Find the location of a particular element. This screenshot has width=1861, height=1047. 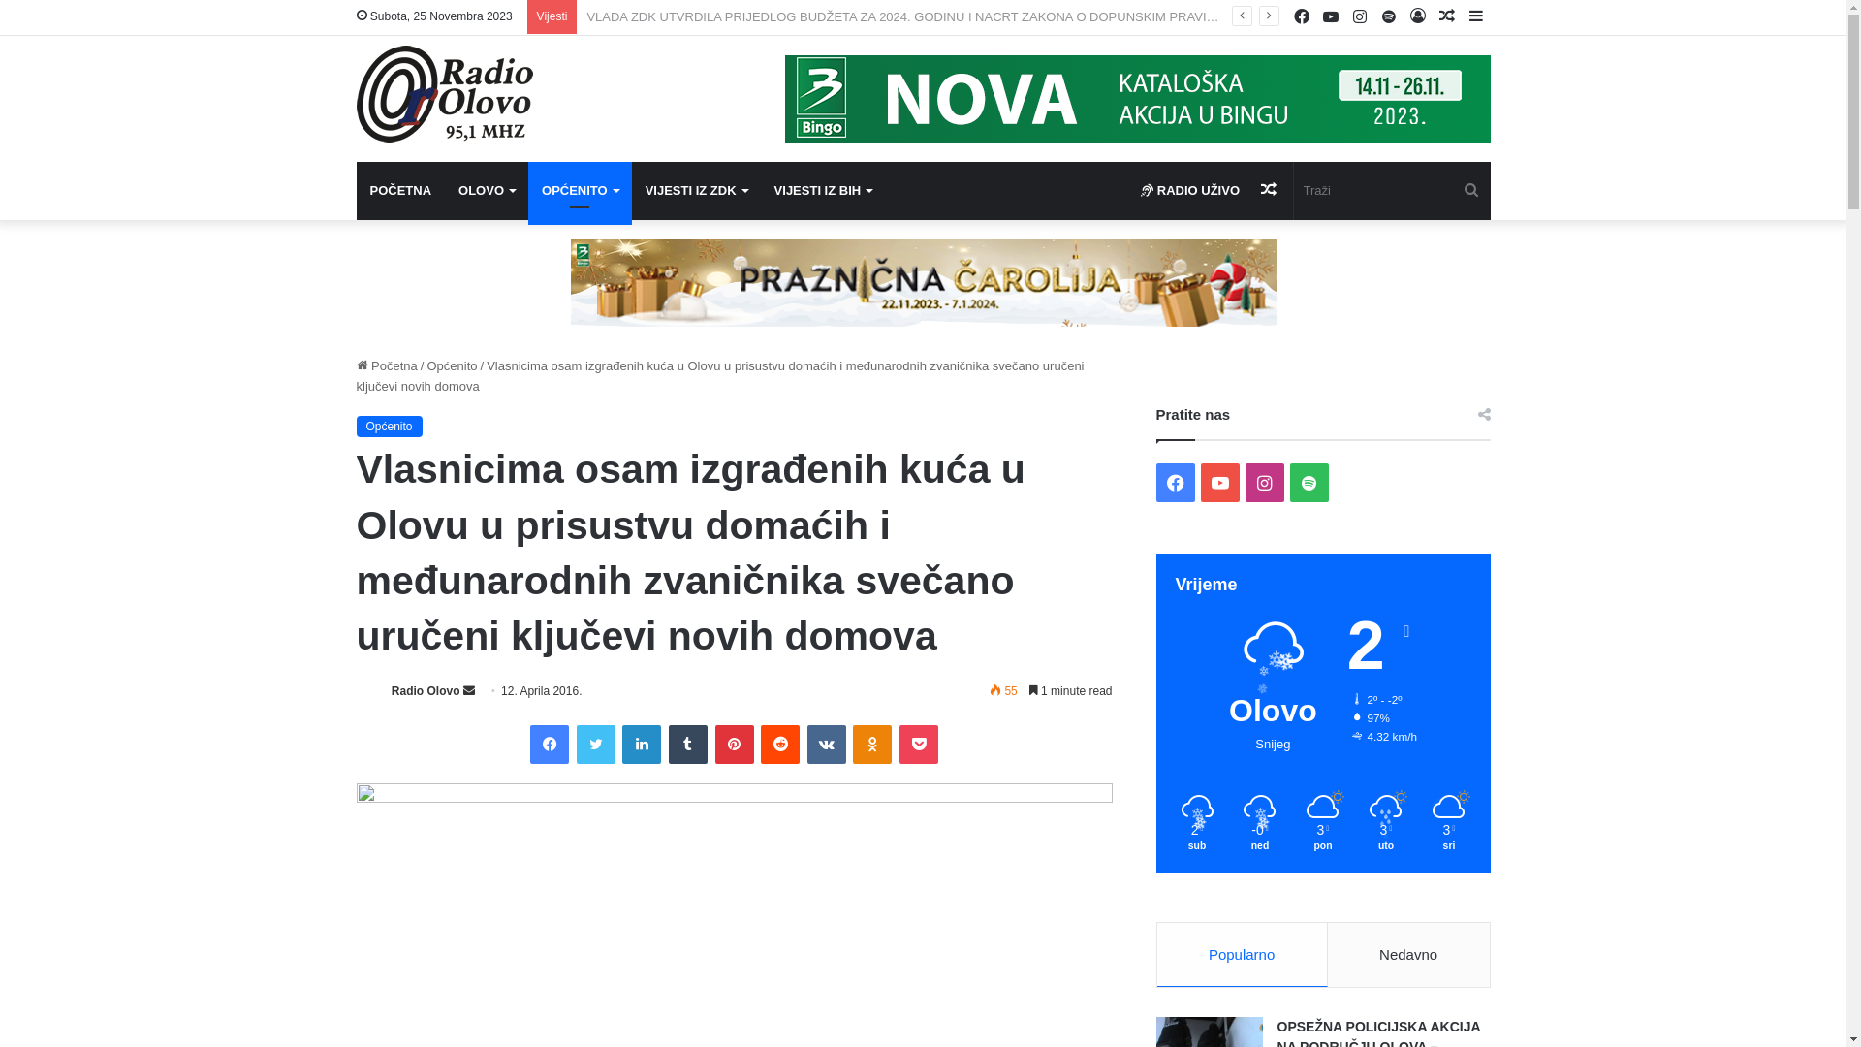

Instagram is located at coordinates (1265, 483).